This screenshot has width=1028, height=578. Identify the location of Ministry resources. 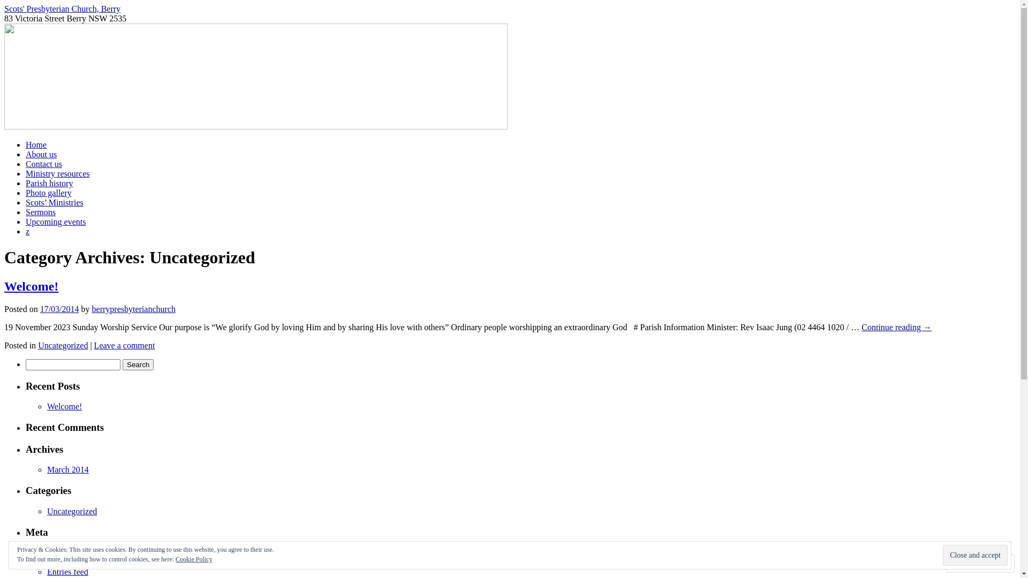
(58, 173).